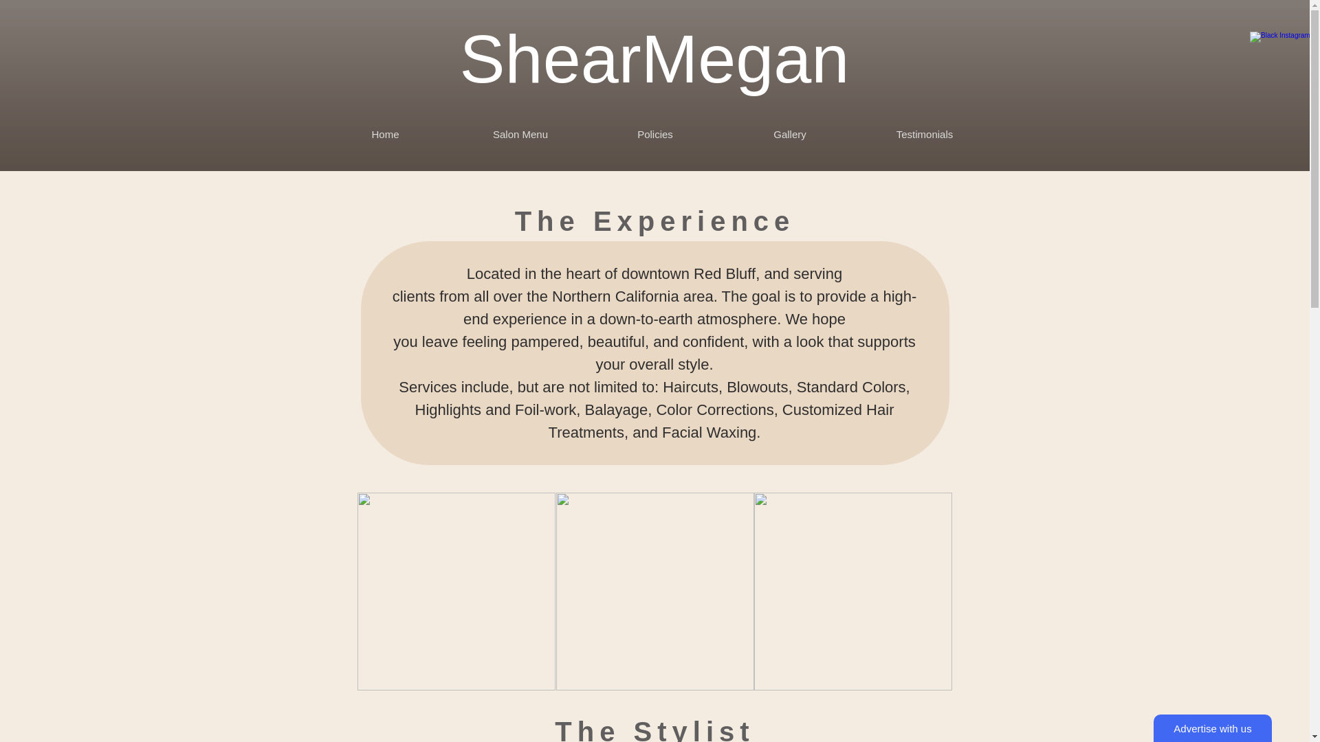 The height and width of the screenshot is (742, 1320). I want to click on Gallery, so click(789, 134).